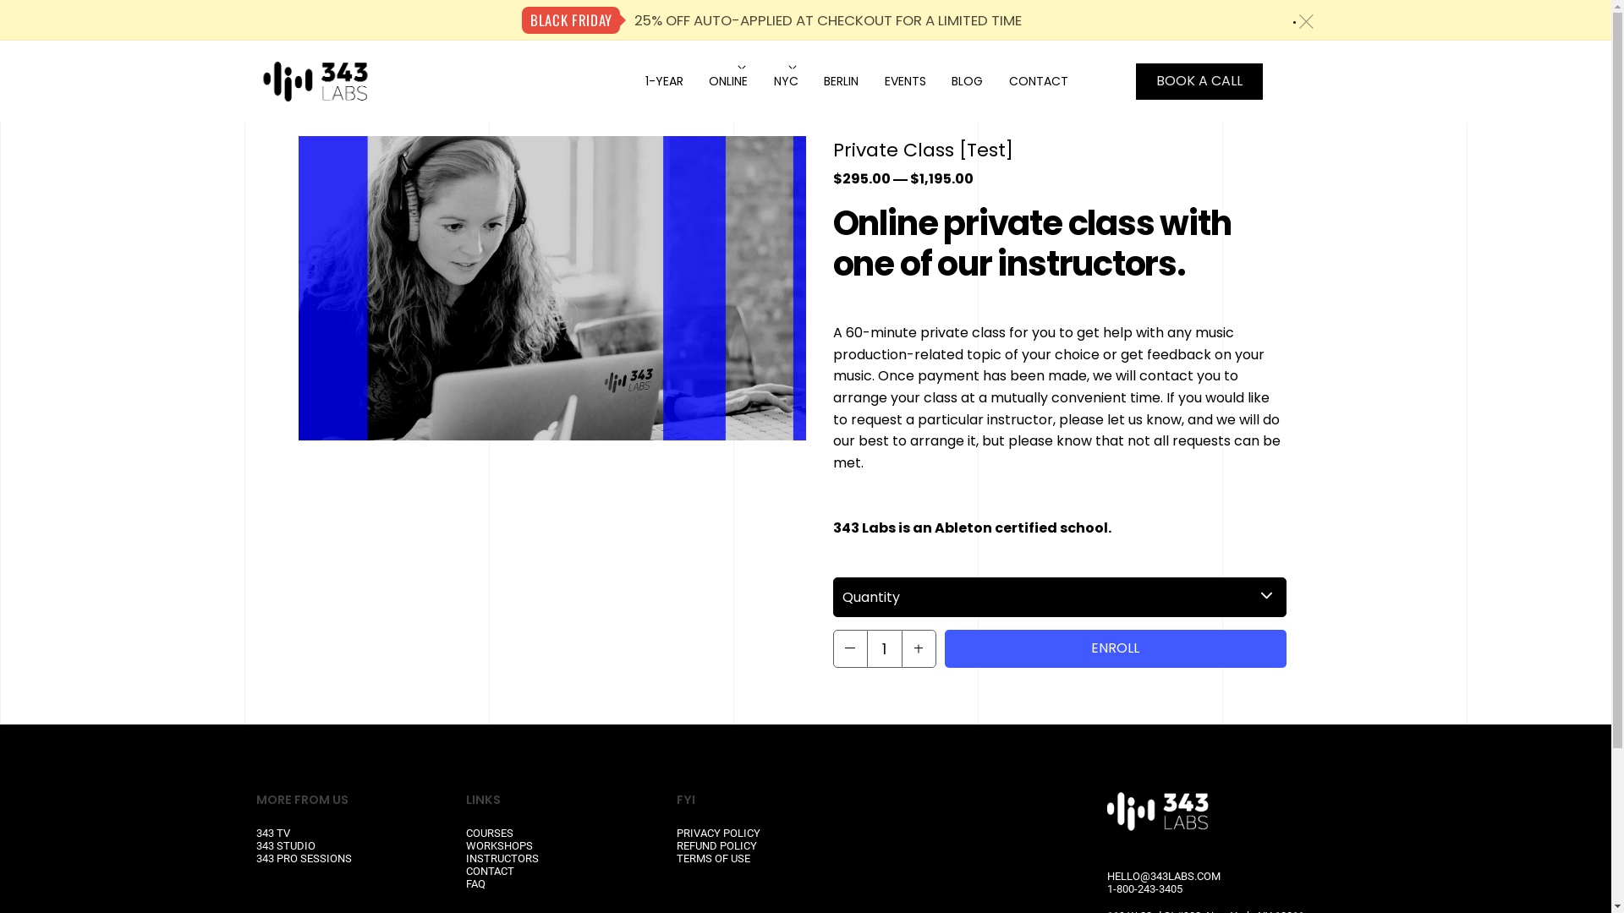 The image size is (1624, 913). I want to click on WORKSHOPS, so click(499, 845).